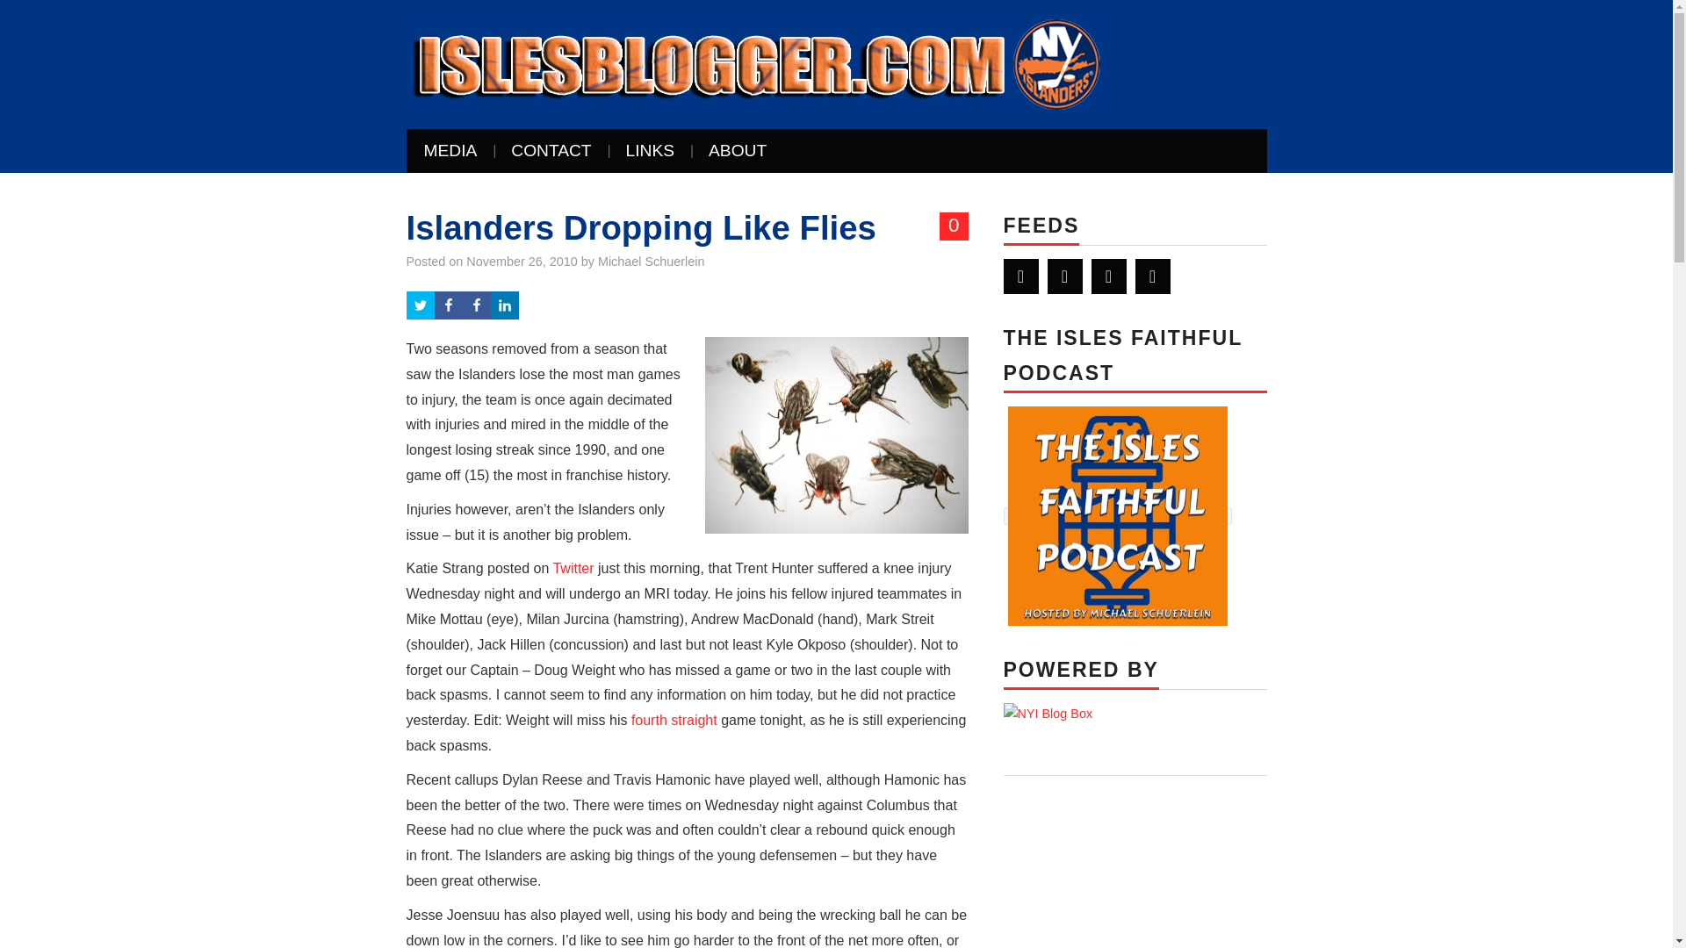  I want to click on LINKS, so click(650, 150).